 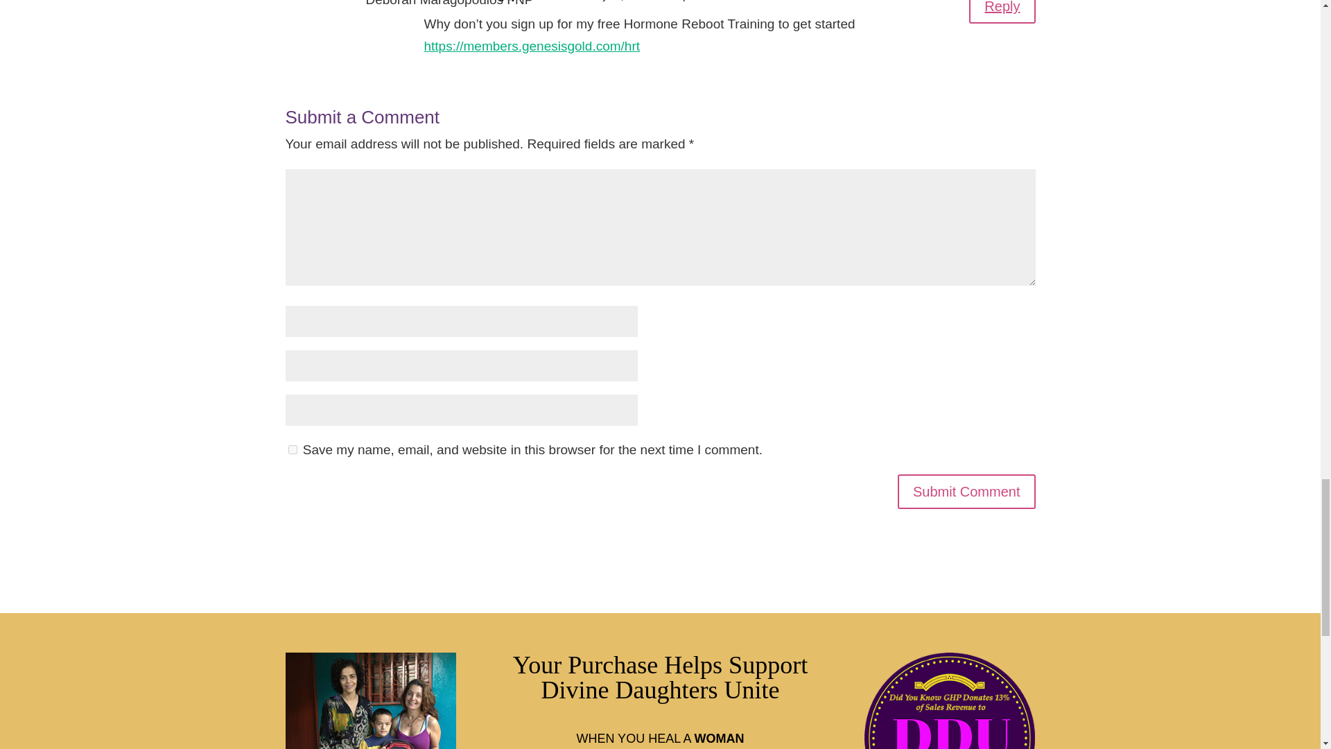 I want to click on divine-daughters-unite-charity-support-seal, so click(x=950, y=700).